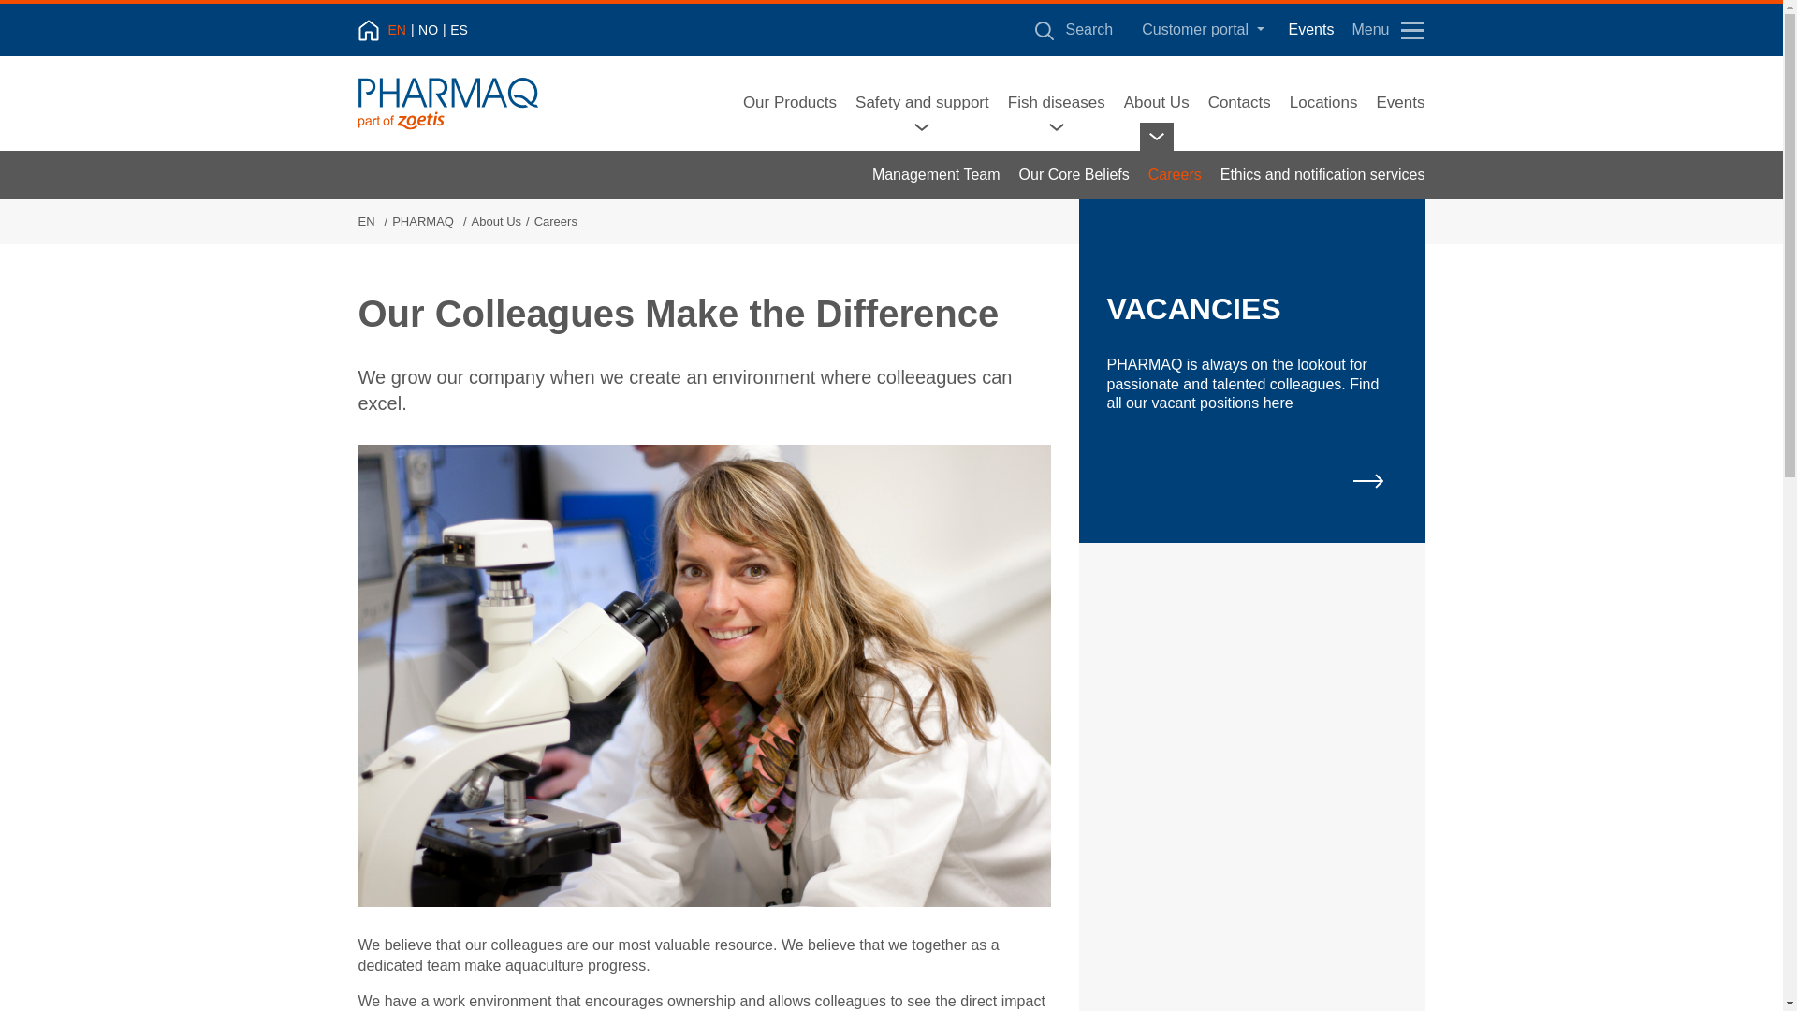  I want to click on Management Team, so click(936, 174).